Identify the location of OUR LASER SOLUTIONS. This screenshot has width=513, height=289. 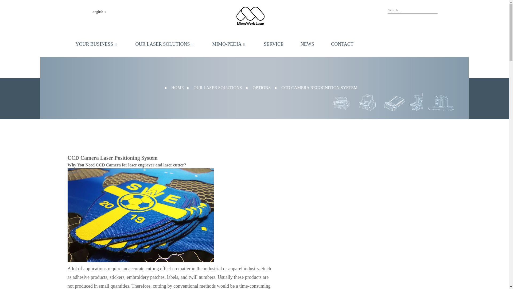
(165, 44).